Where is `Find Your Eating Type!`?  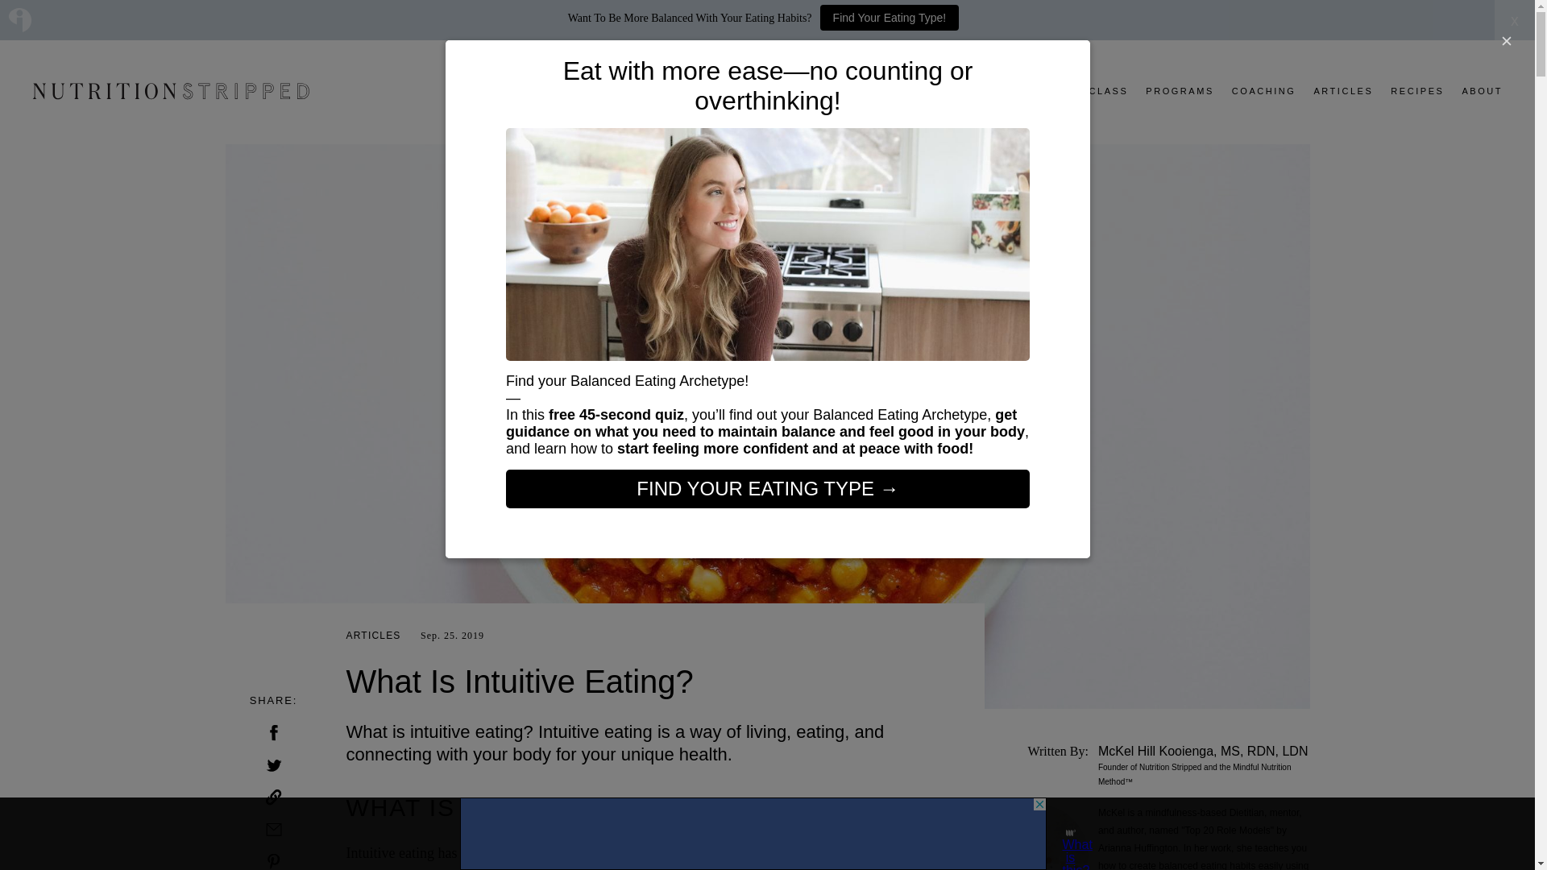
Find Your Eating Type! is located at coordinates (890, 18).